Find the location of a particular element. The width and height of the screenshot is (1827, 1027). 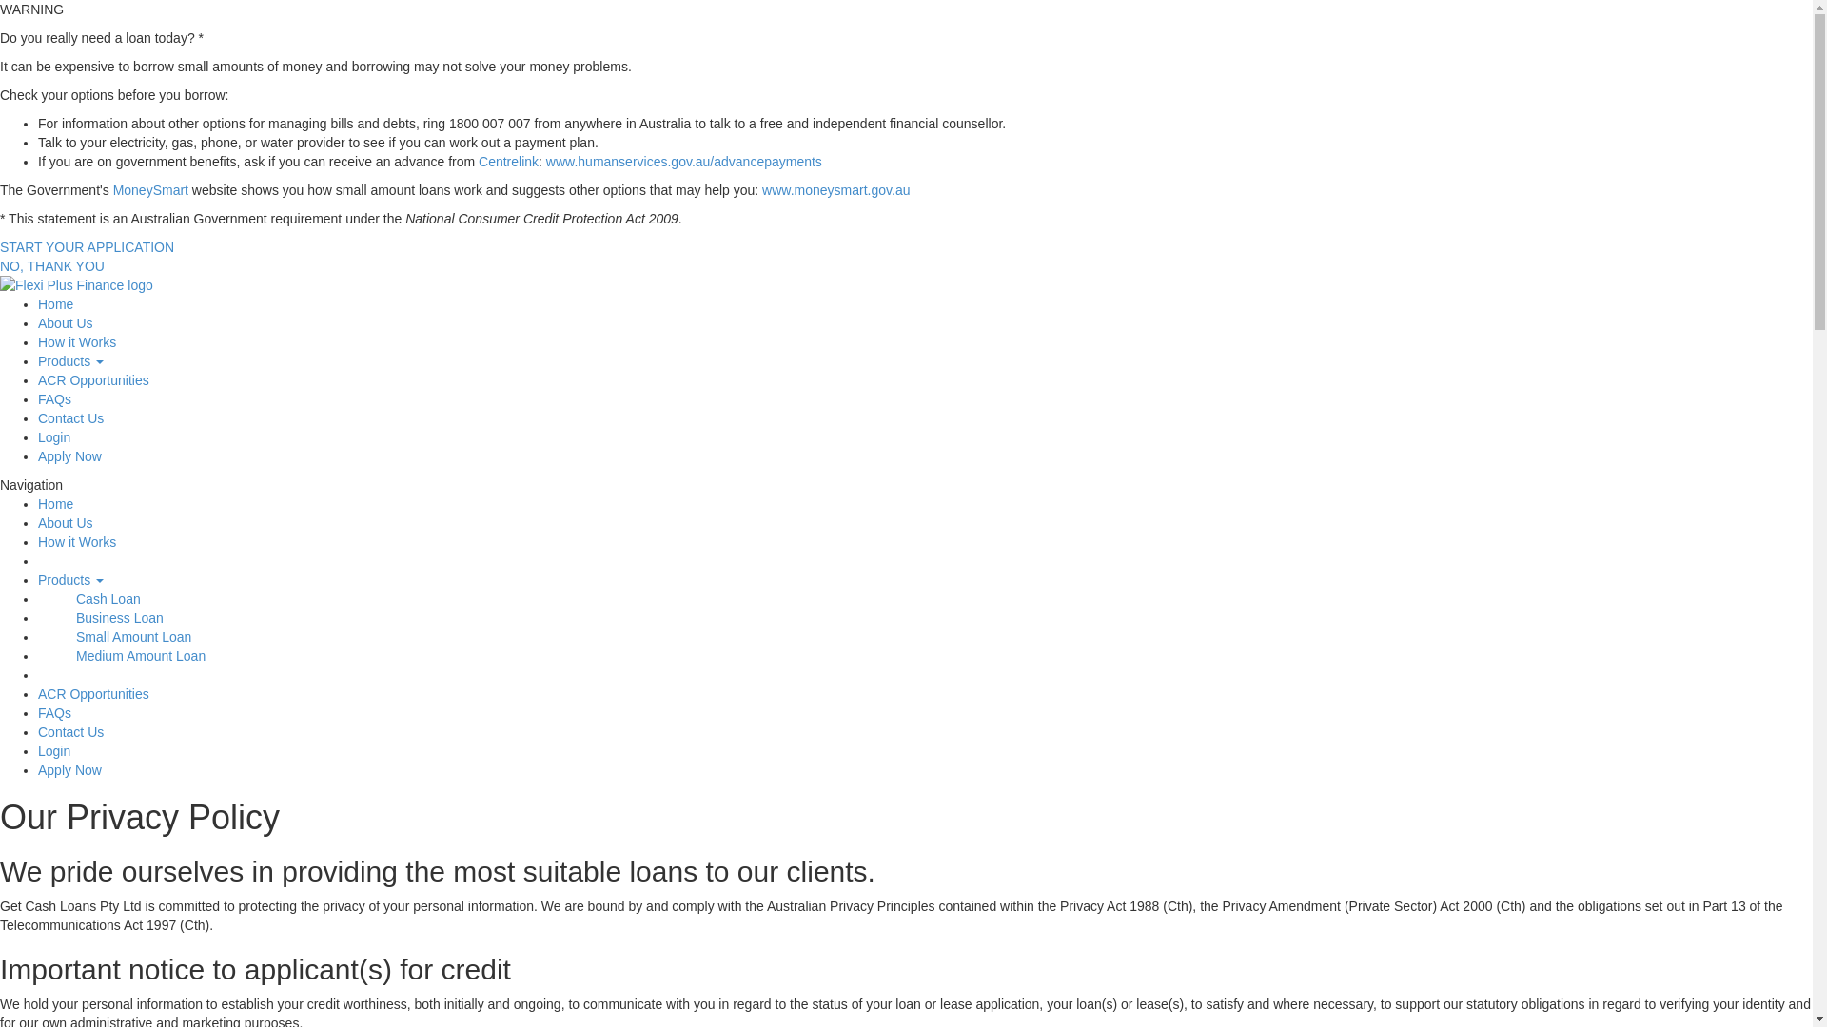

Apply Now is located at coordinates (70, 770).